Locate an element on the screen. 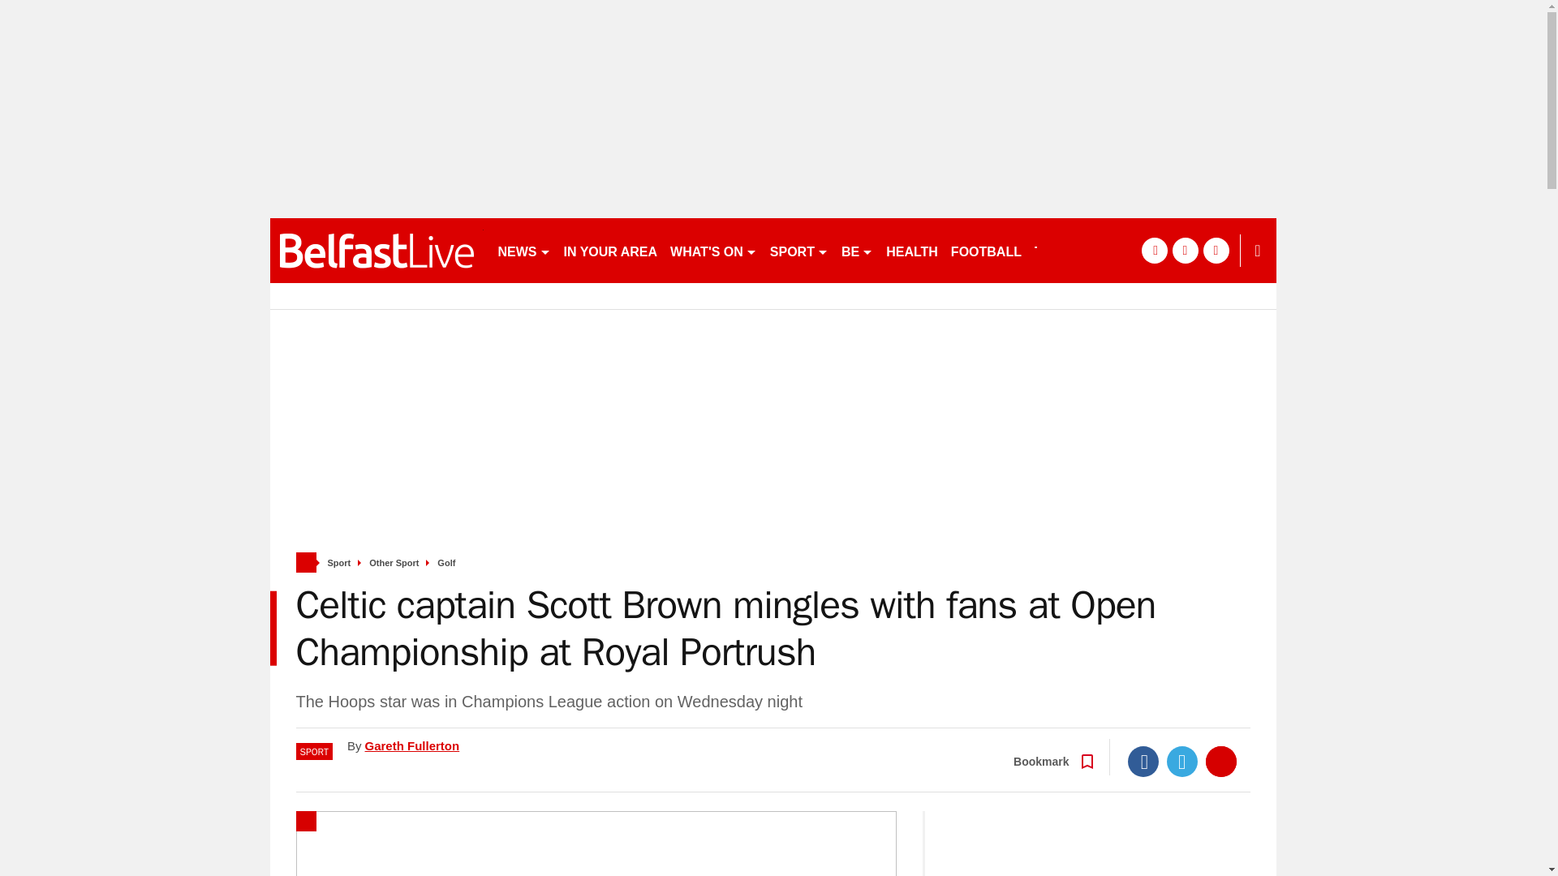 This screenshot has width=1558, height=876. Facebook is located at coordinates (1143, 761).